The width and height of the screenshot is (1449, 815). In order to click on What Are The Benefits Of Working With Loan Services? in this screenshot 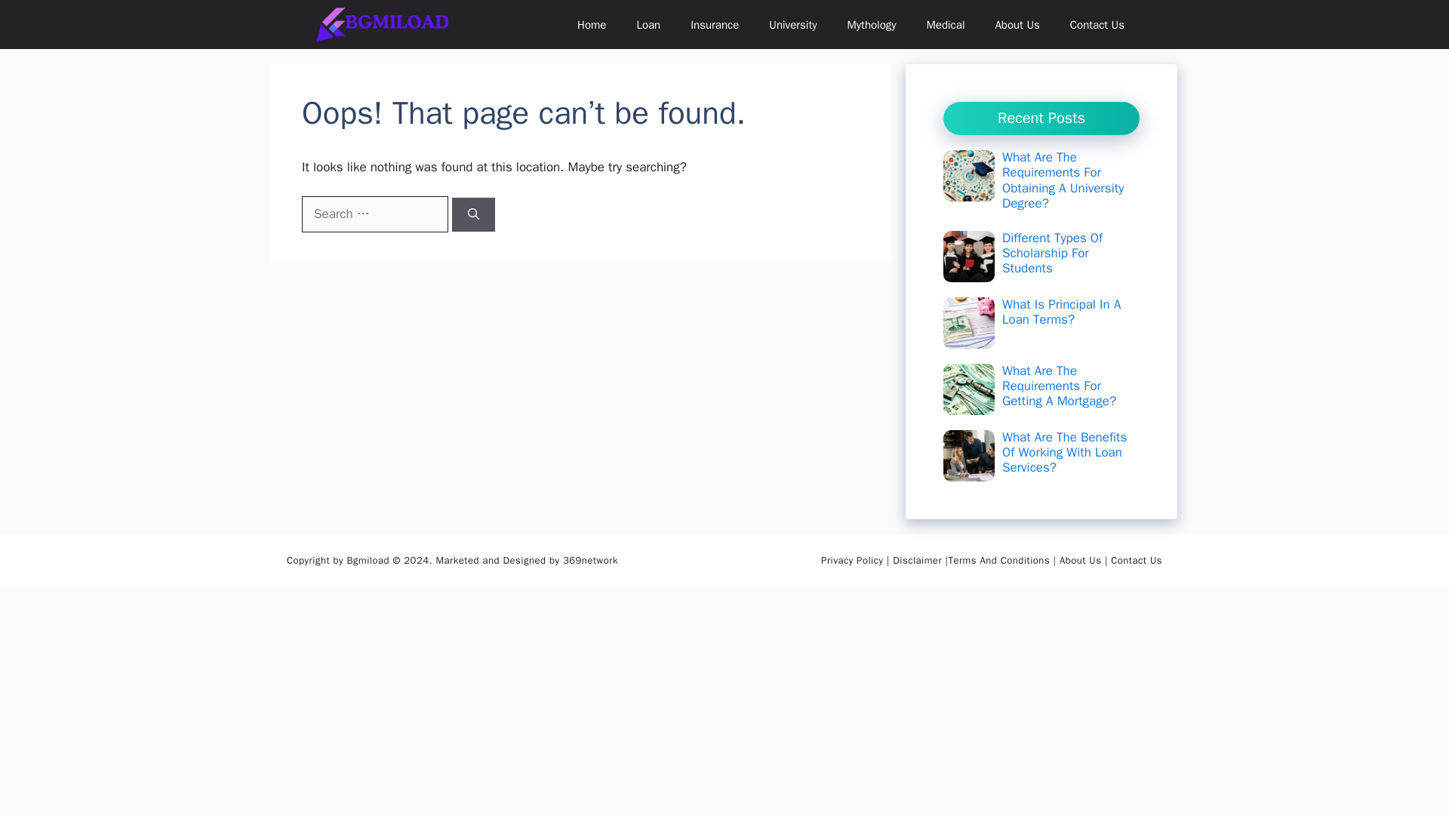, I will do `click(1064, 453)`.